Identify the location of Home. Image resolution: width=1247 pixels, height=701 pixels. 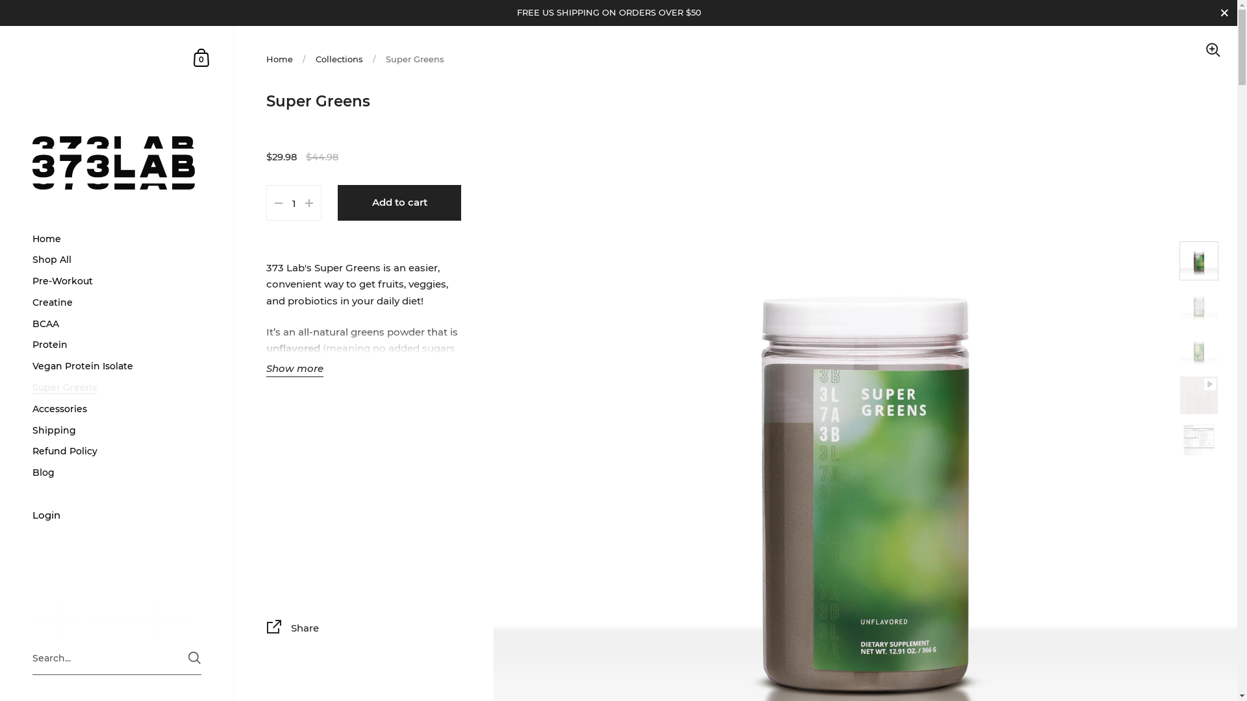
(117, 239).